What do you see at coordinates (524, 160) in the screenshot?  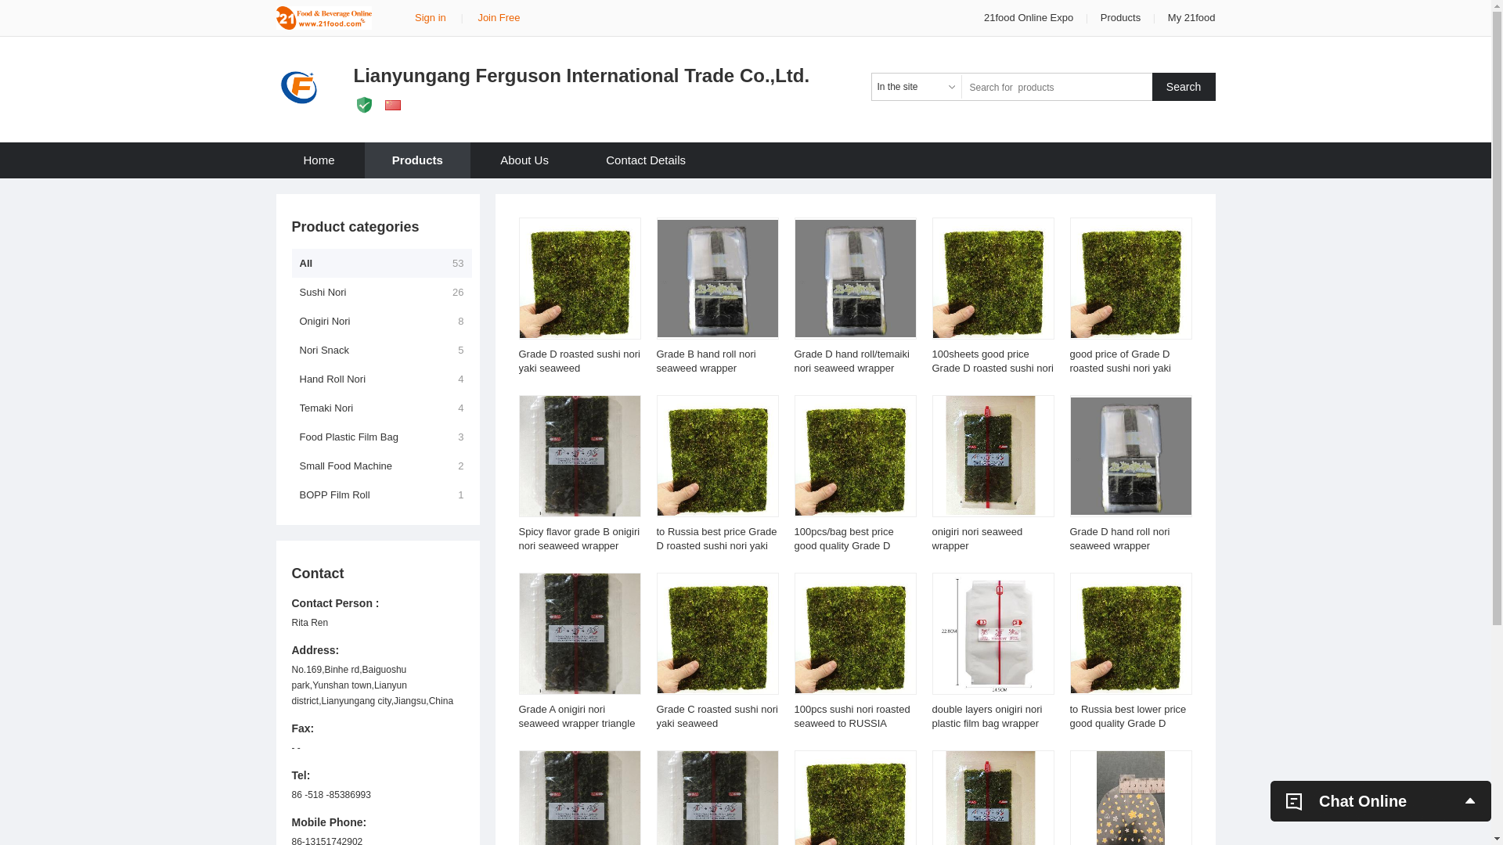 I see `About Us` at bounding box center [524, 160].